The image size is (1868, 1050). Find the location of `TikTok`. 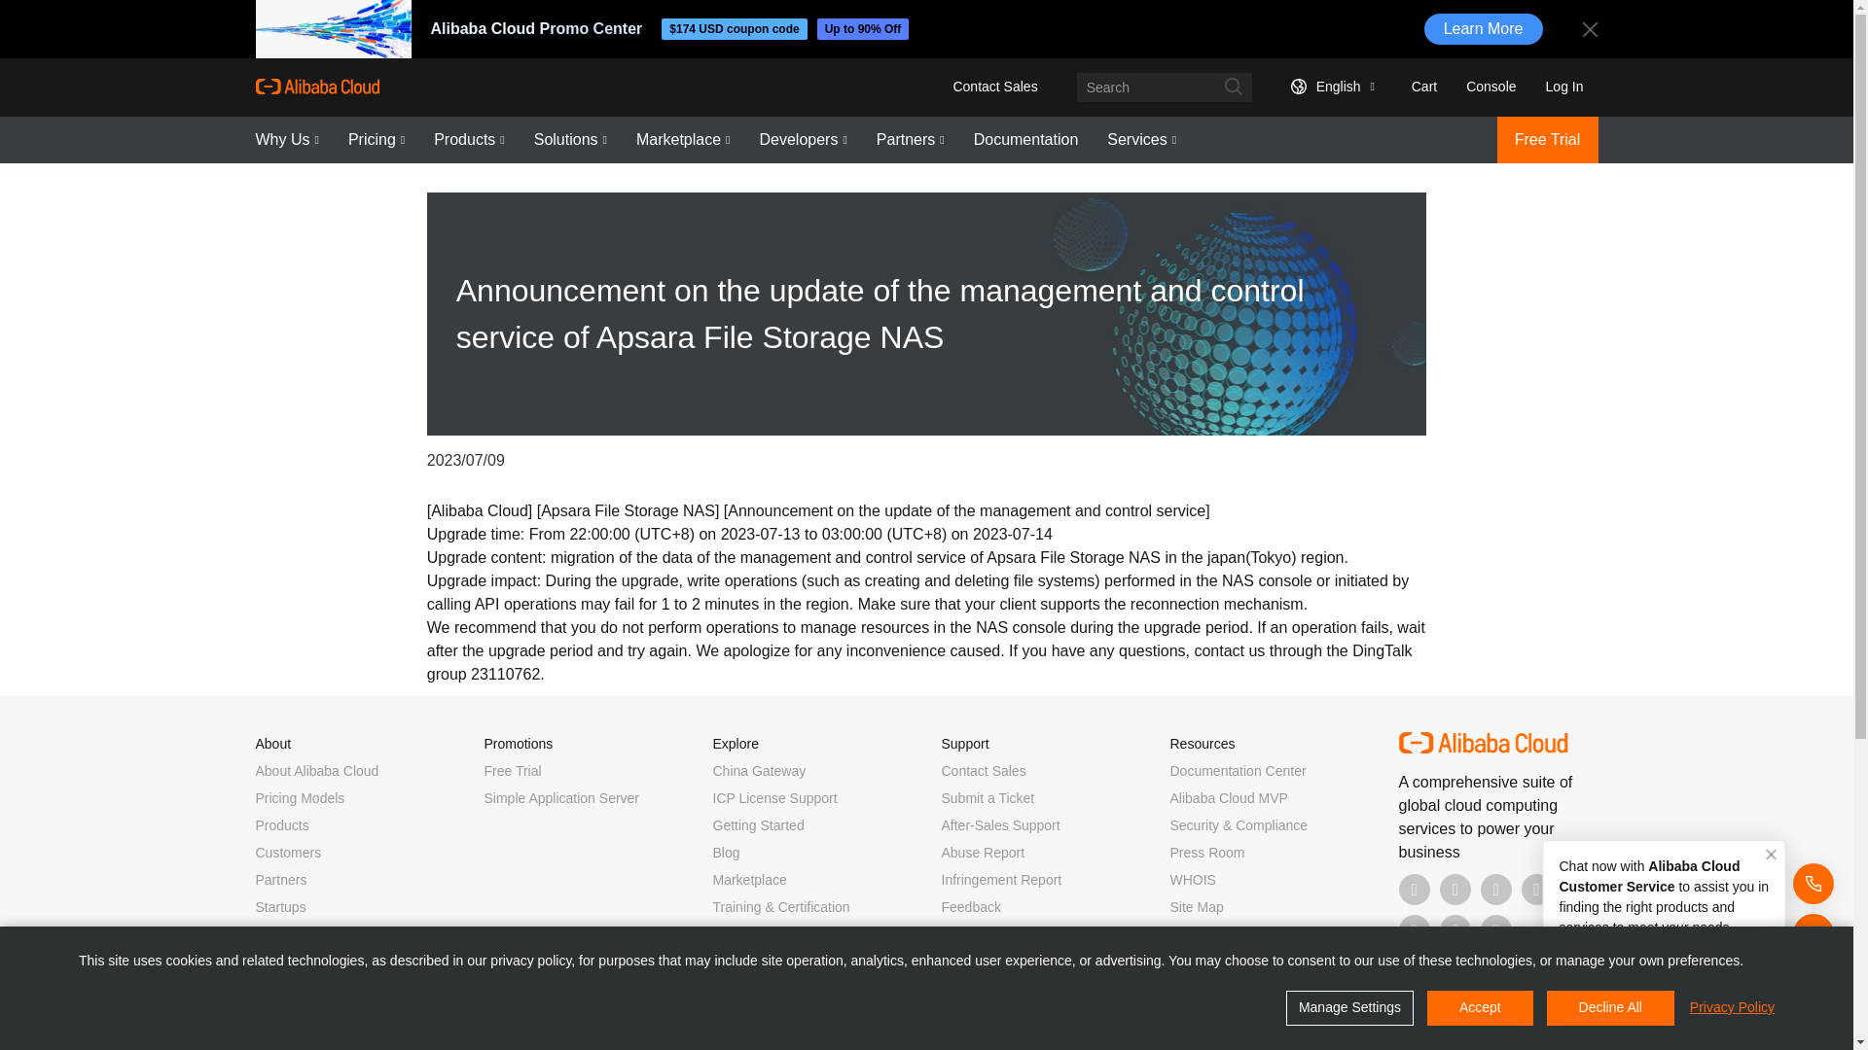

TikTok is located at coordinates (1415, 929).